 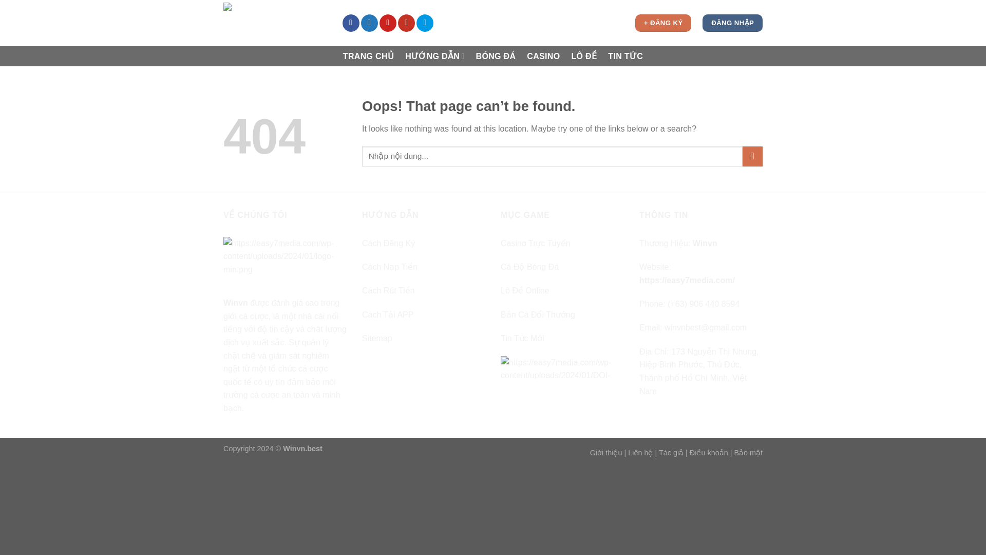 I want to click on Winvn.best, so click(x=302, y=449).